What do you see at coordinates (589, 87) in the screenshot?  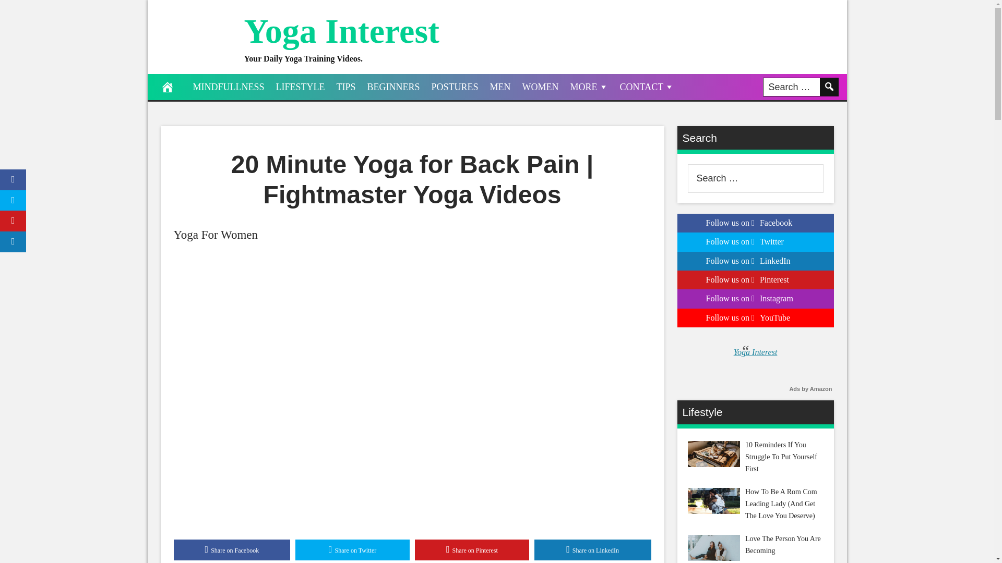 I see `MORE` at bounding box center [589, 87].